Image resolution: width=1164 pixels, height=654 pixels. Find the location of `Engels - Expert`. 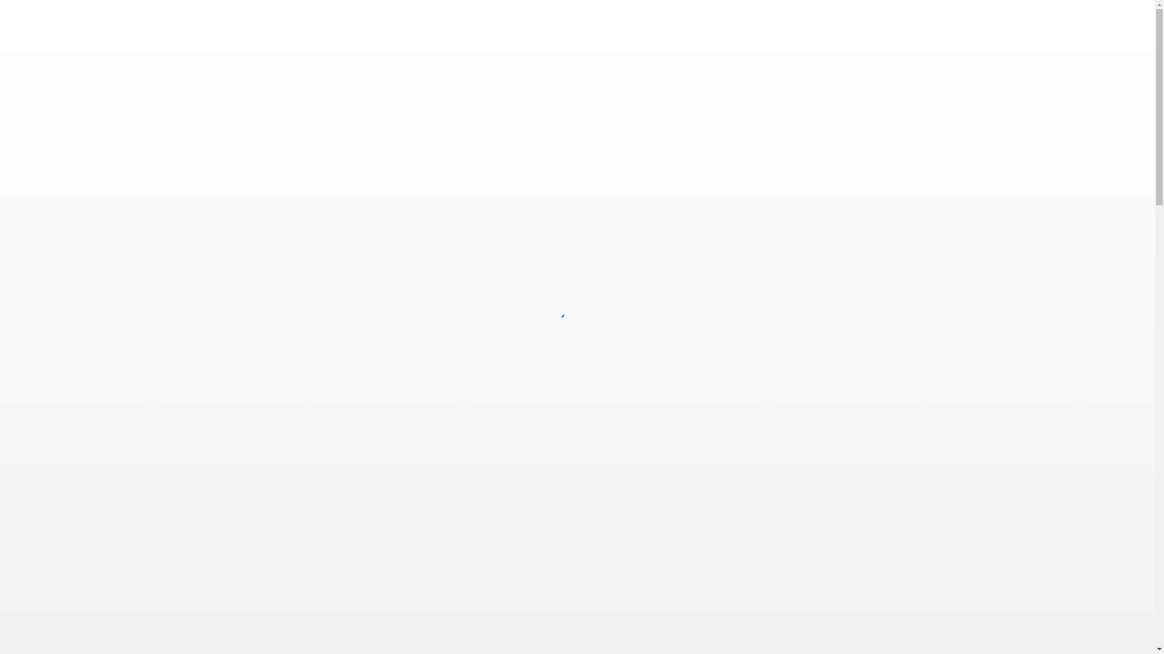

Engels - Expert is located at coordinates (577, 597).